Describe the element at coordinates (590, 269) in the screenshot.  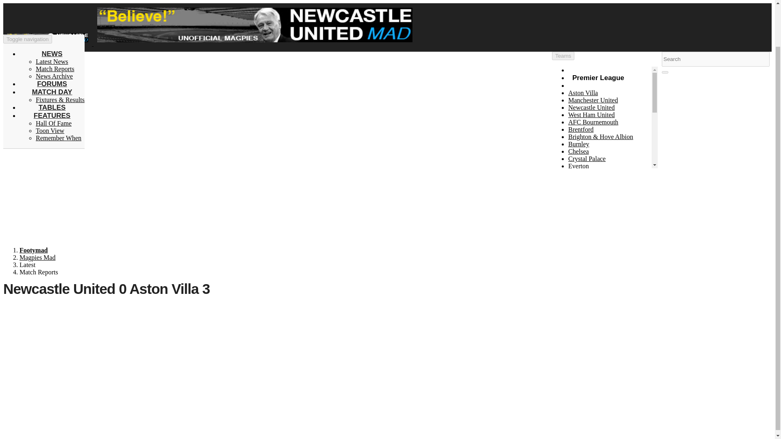
I see `Northern Ireland` at that location.